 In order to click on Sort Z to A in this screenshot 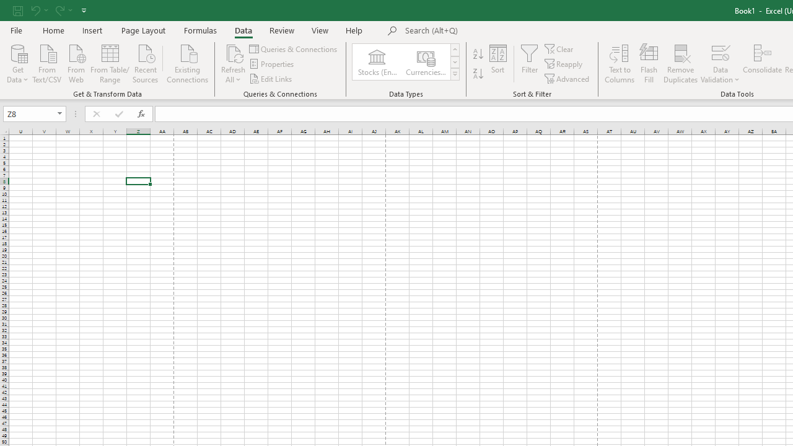, I will do `click(478, 74)`.